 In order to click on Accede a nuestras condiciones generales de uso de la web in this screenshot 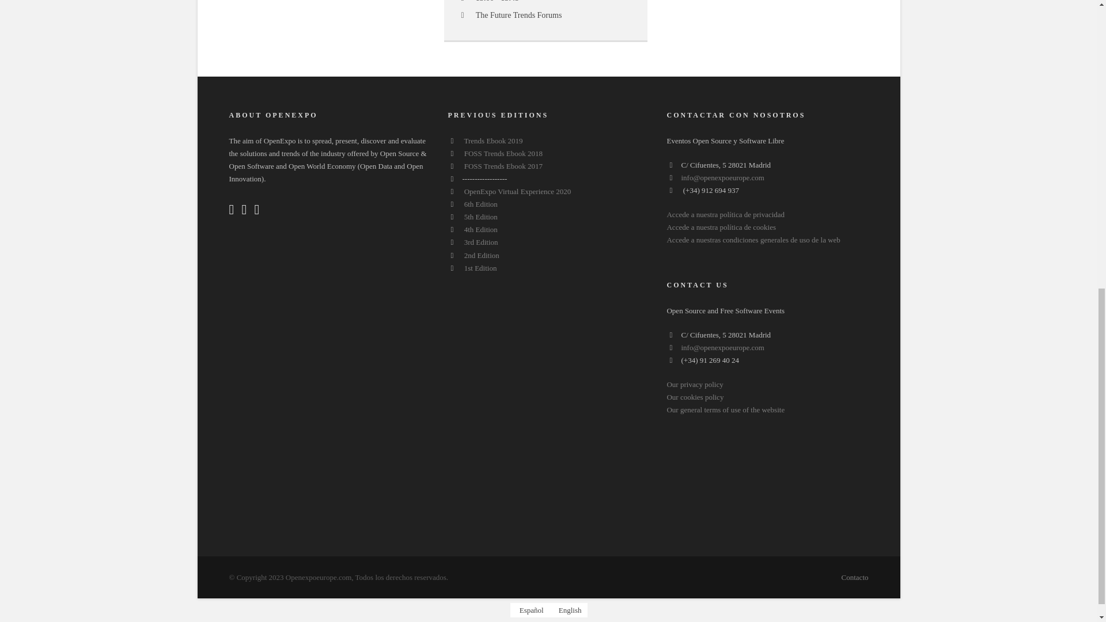, I will do `click(753, 240)`.